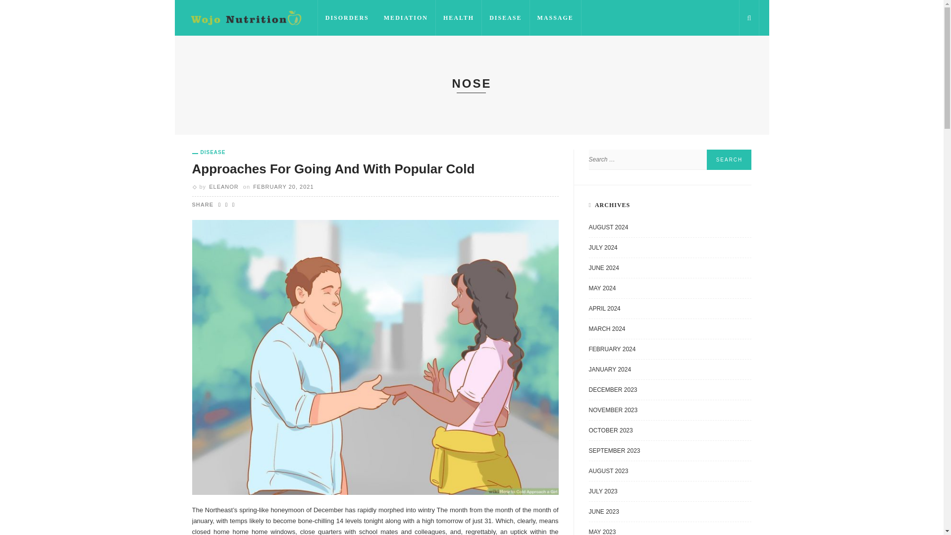  I want to click on Wojo Nutrition, so click(246, 17).